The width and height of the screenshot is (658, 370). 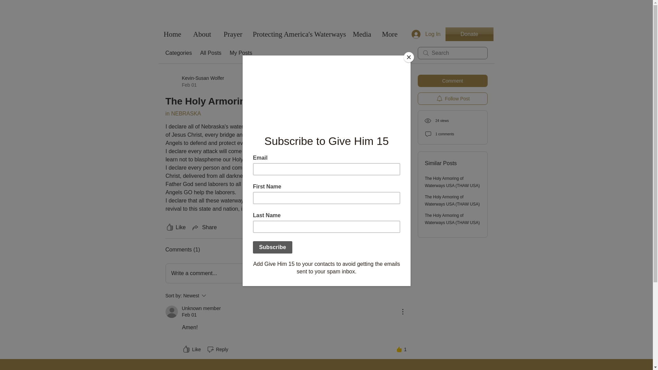 I want to click on Follow Post, so click(x=452, y=99).